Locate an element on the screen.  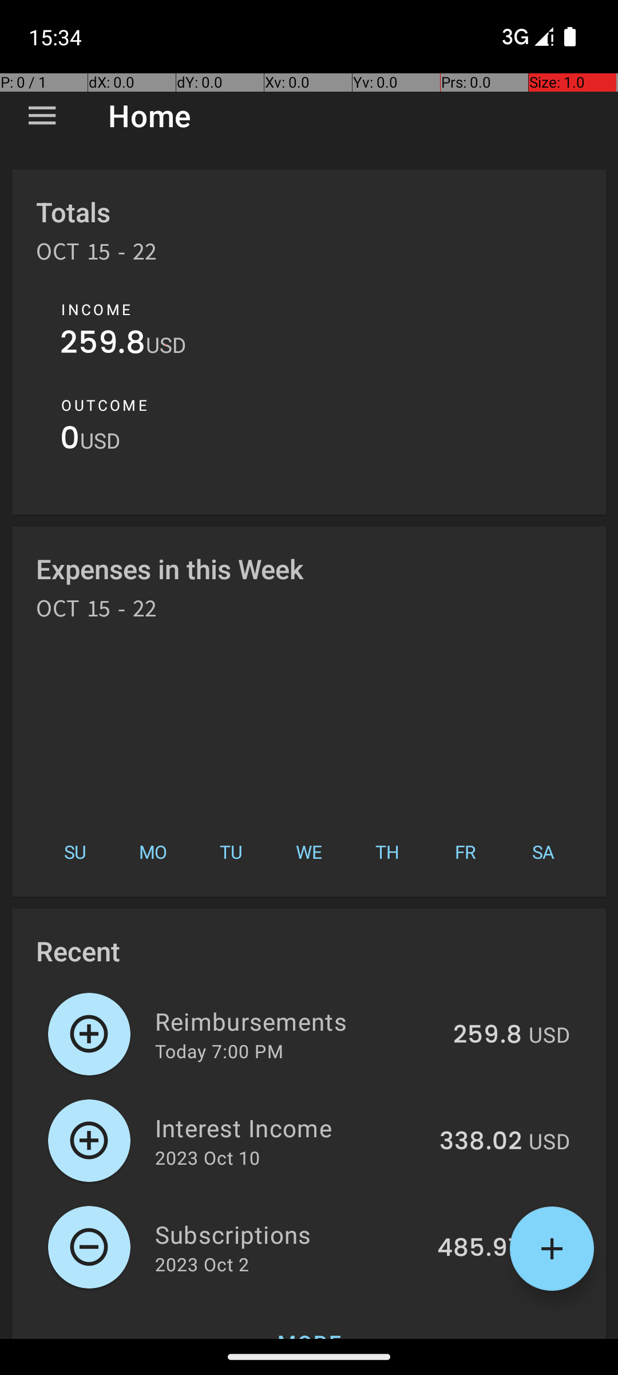
2023 Oct 2 is located at coordinates (202, 1264).